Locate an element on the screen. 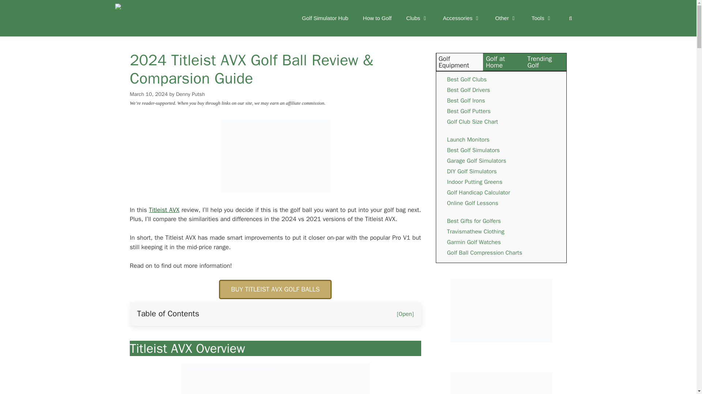 Image resolution: width=702 pixels, height=394 pixels. Other is located at coordinates (506, 18).